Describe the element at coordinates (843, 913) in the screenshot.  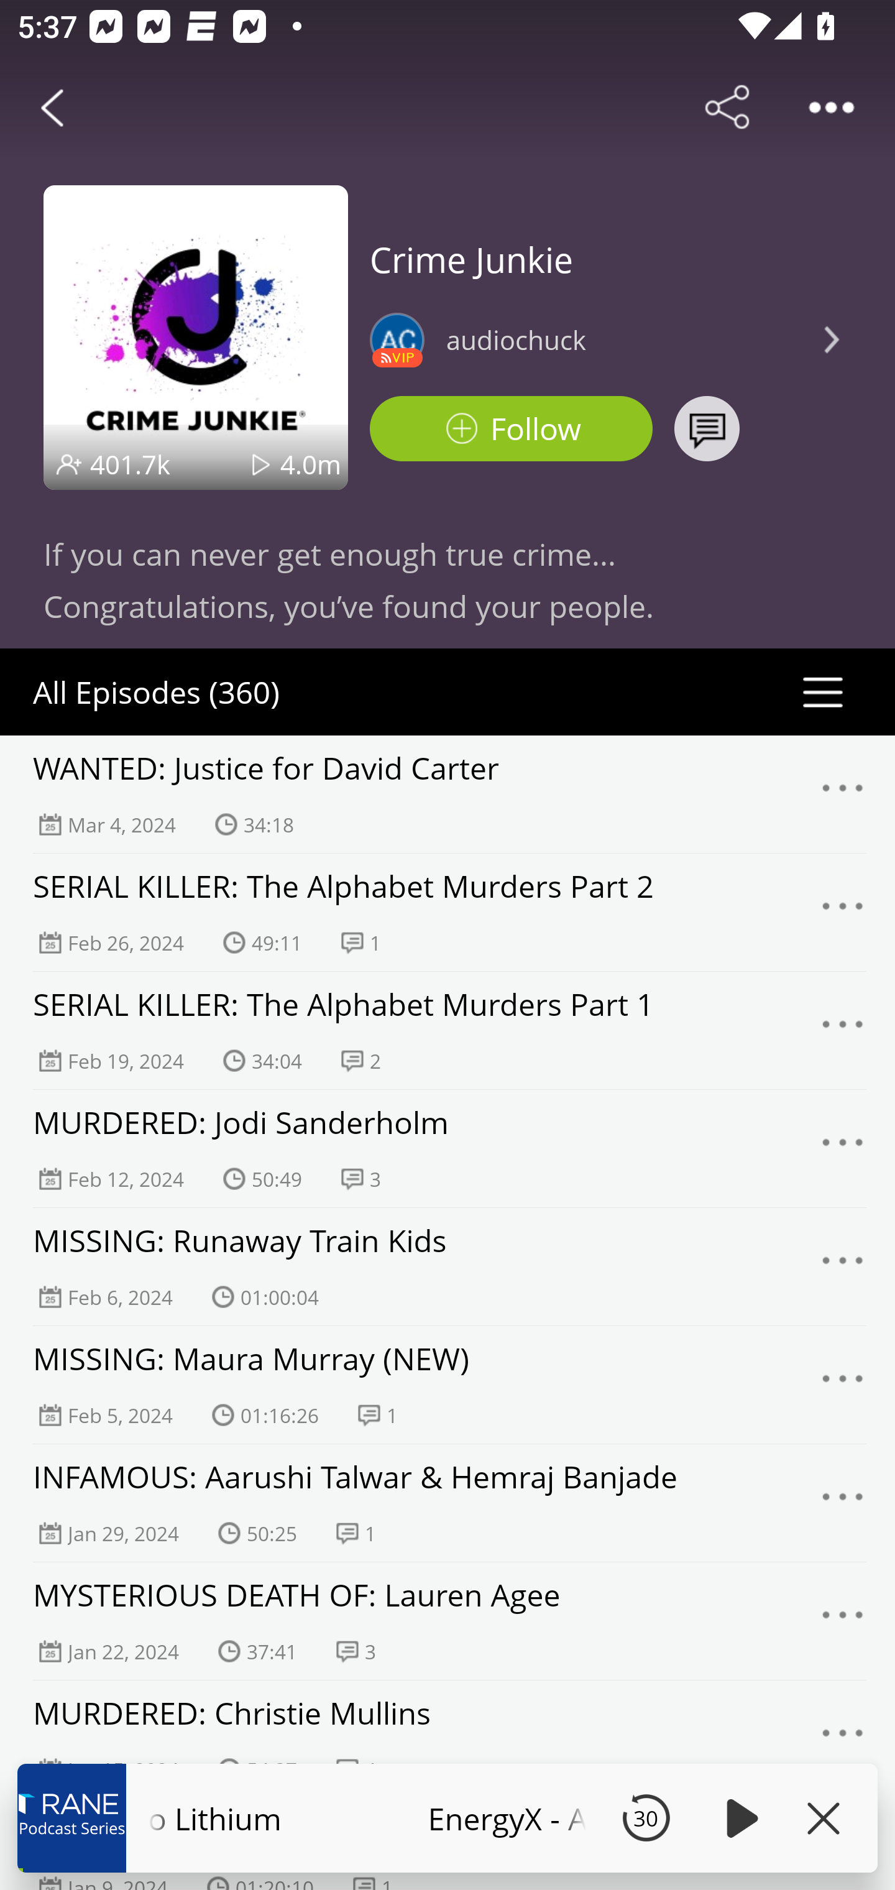
I see `Menu` at that location.